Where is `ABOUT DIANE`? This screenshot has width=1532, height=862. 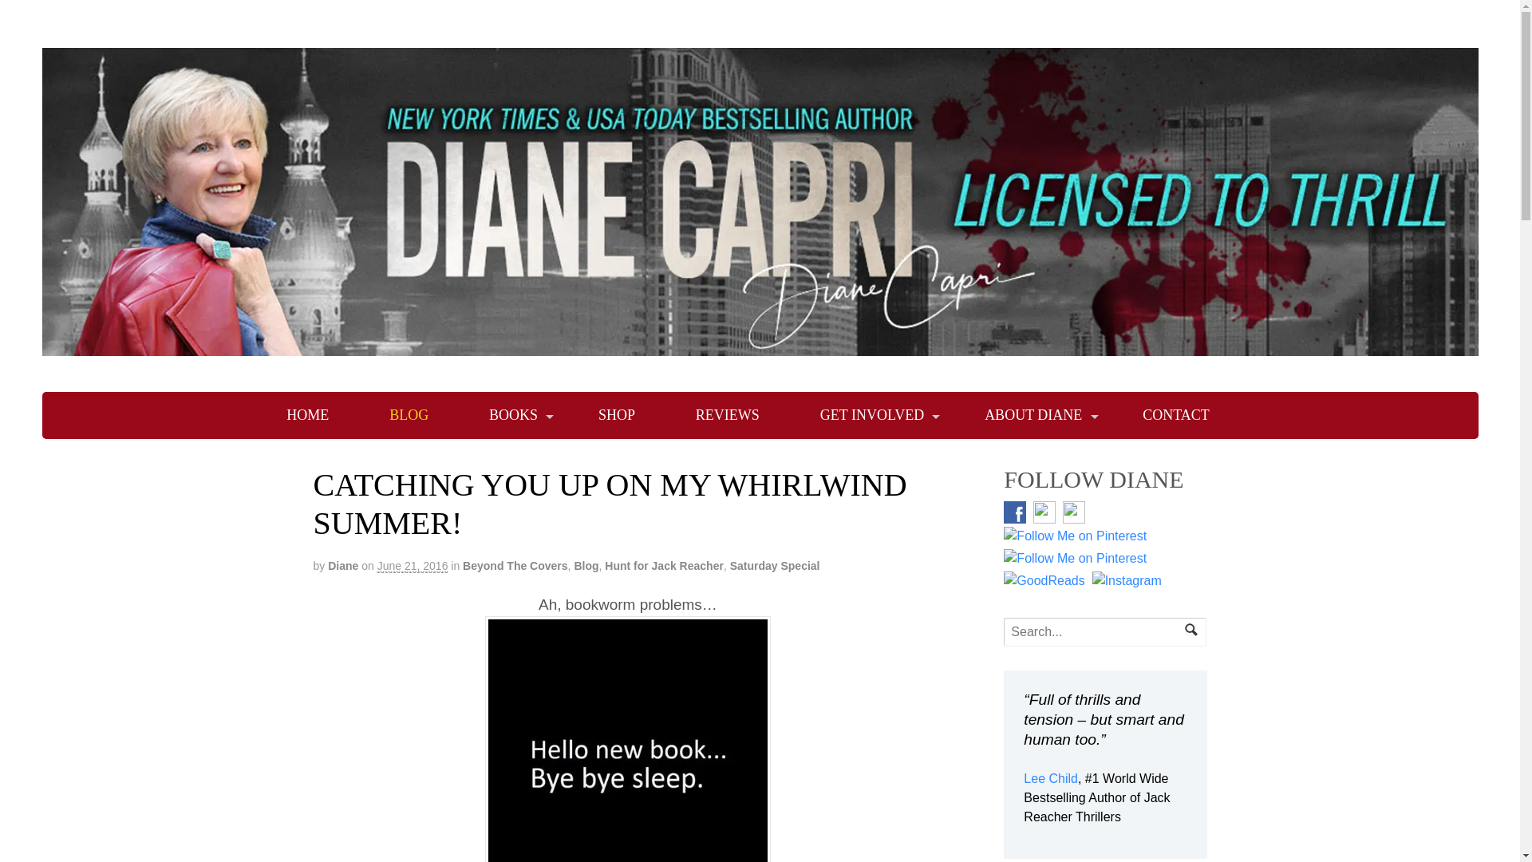
ABOUT DIANE is located at coordinates (1033, 415).